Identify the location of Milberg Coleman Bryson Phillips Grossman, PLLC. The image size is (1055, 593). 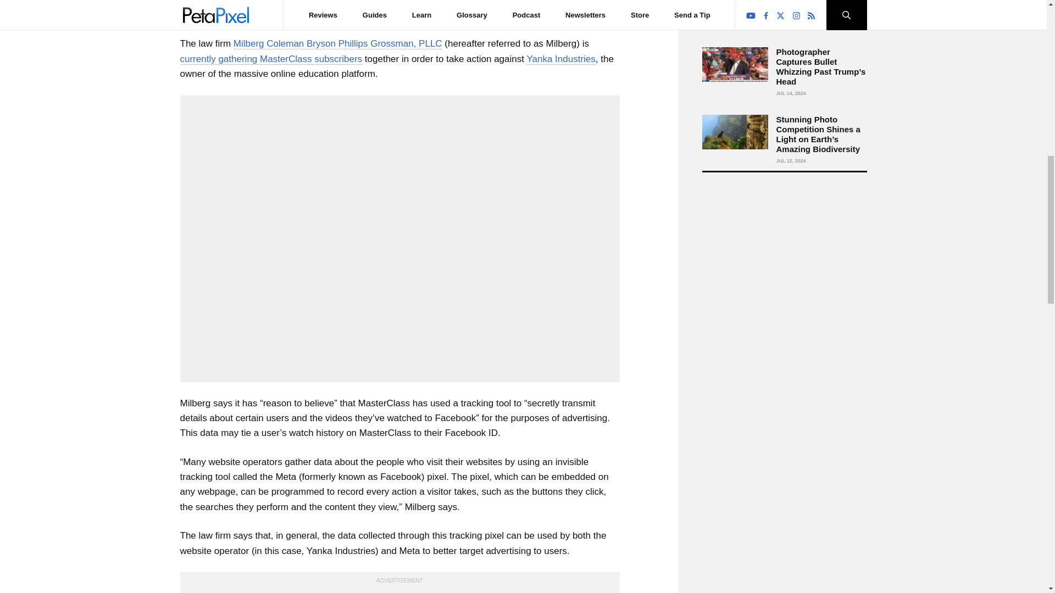
(337, 44).